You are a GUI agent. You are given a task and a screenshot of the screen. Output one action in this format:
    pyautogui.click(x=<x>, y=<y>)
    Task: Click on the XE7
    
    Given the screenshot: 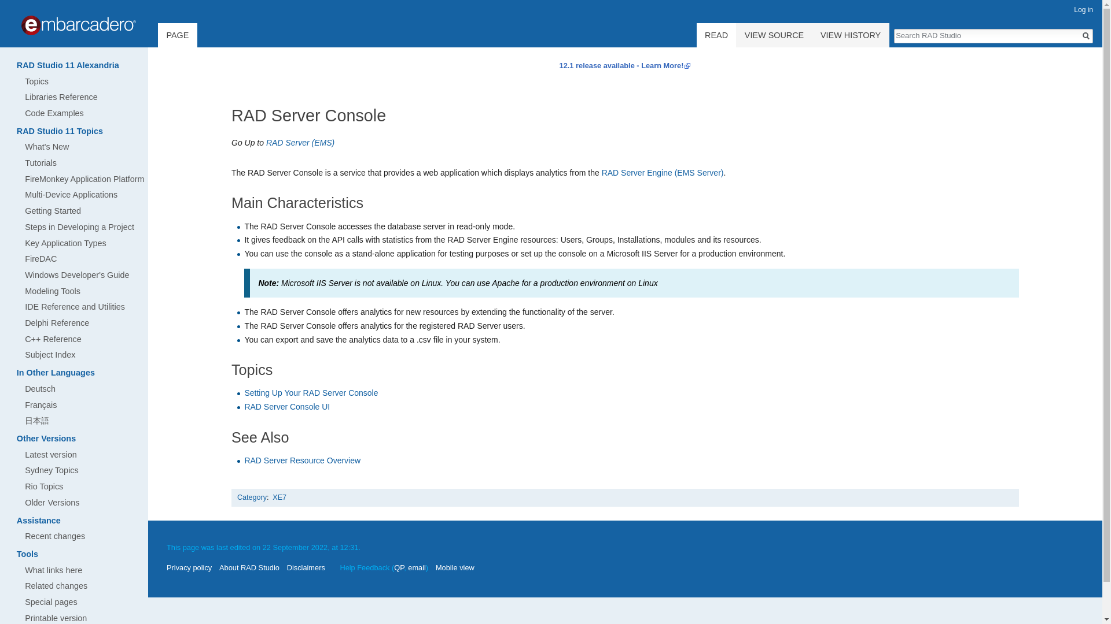 What is the action you would take?
    pyautogui.click(x=279, y=497)
    